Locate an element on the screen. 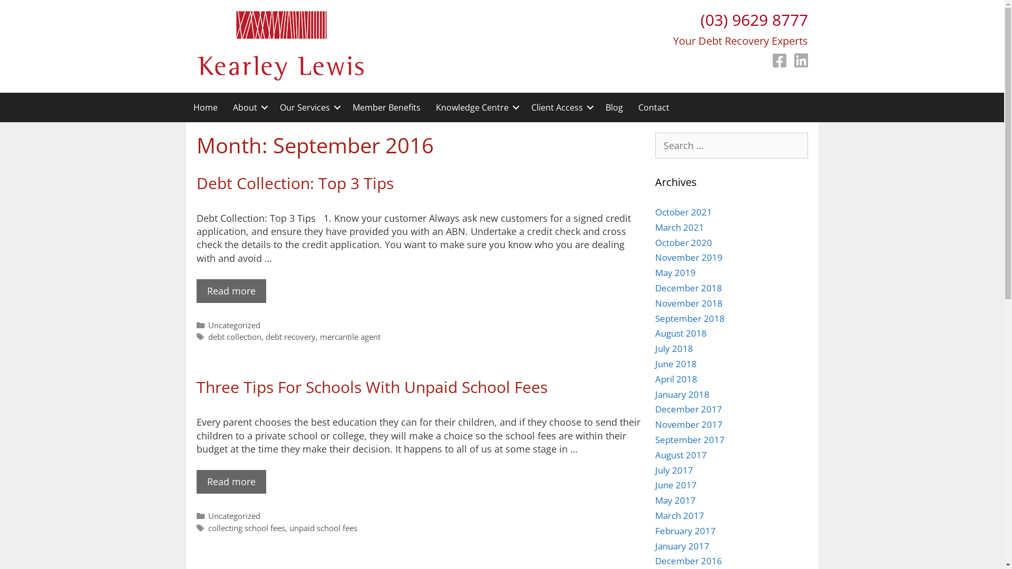  Read more is located at coordinates (231, 291).